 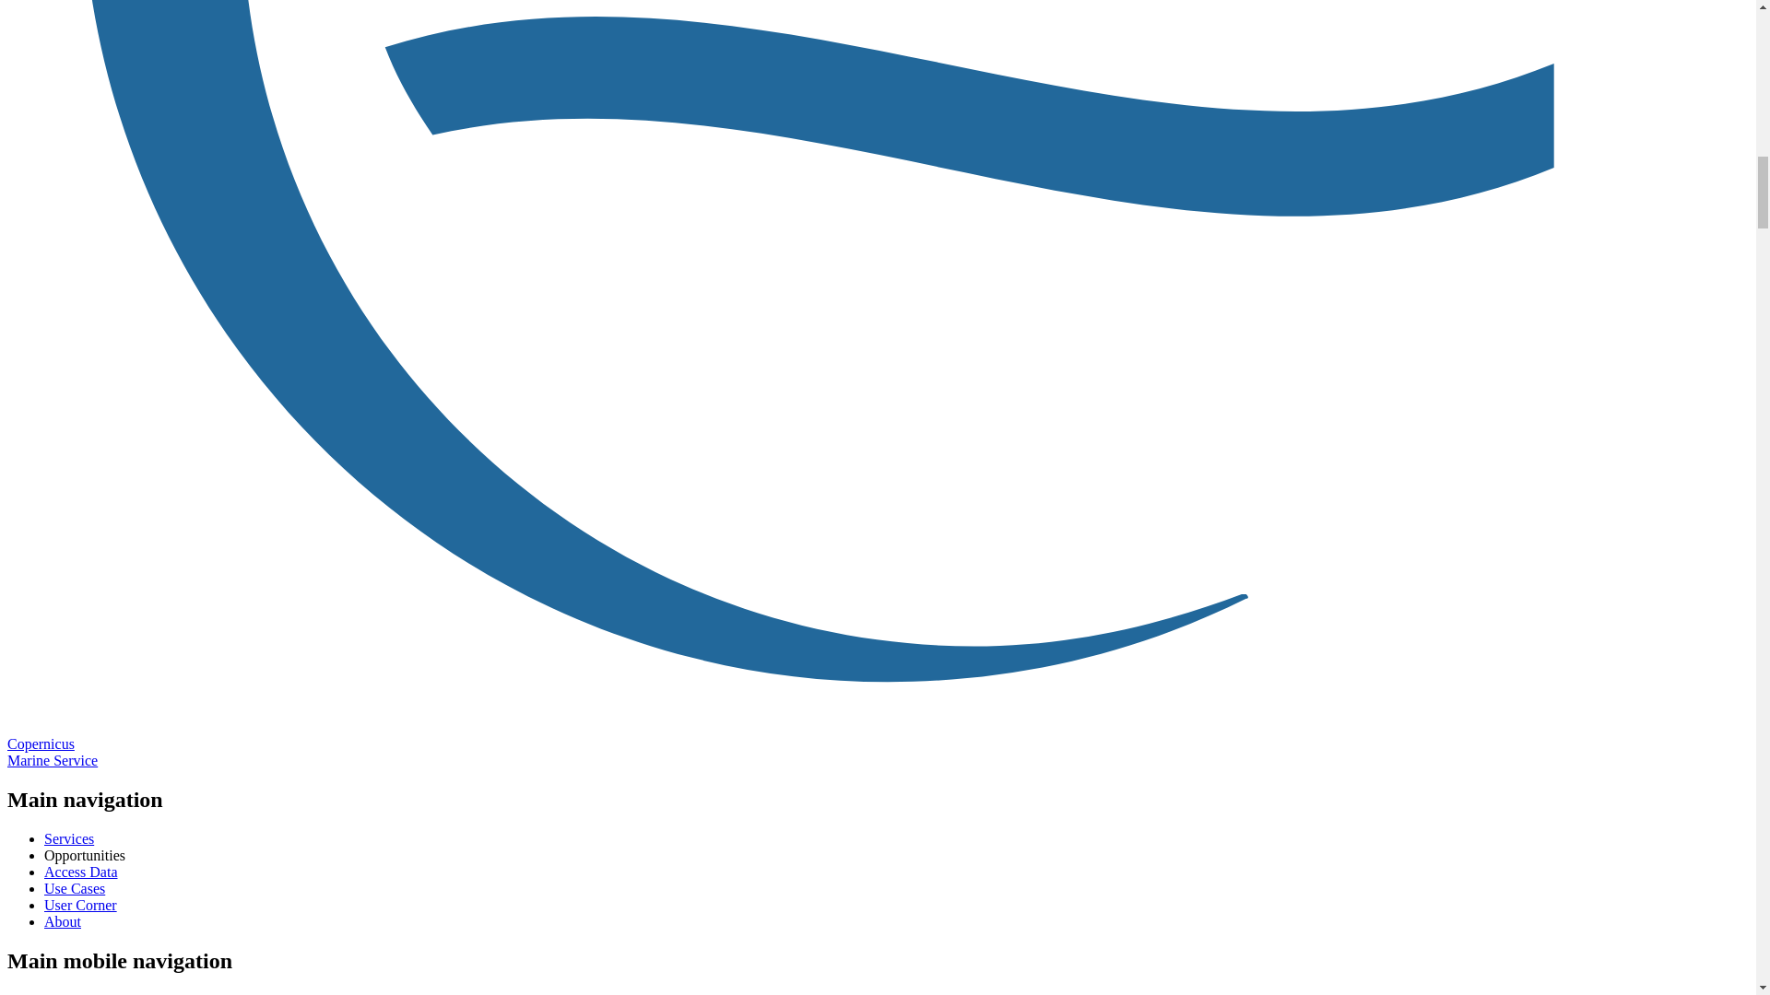 What do you see at coordinates (63, 921) in the screenshot?
I see `About` at bounding box center [63, 921].